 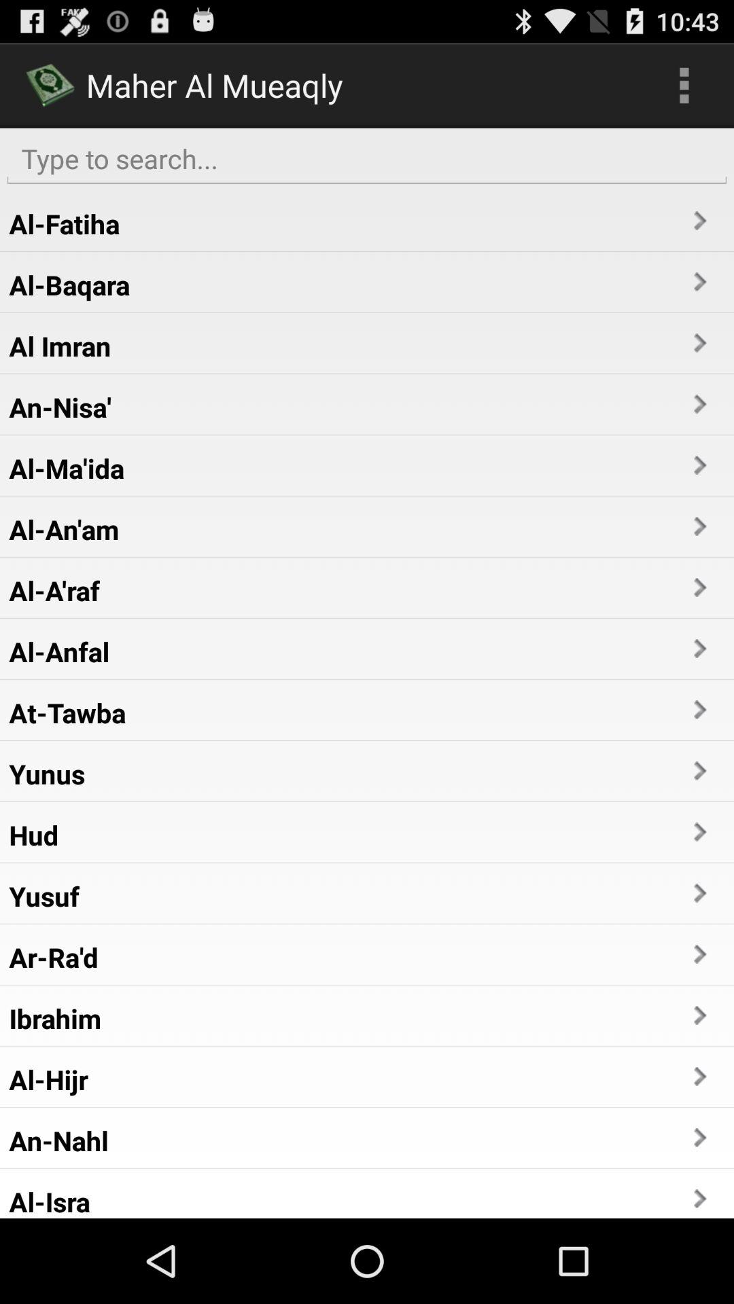 What do you see at coordinates (699, 1015) in the screenshot?
I see `click the item to the right of ibrahim item` at bounding box center [699, 1015].